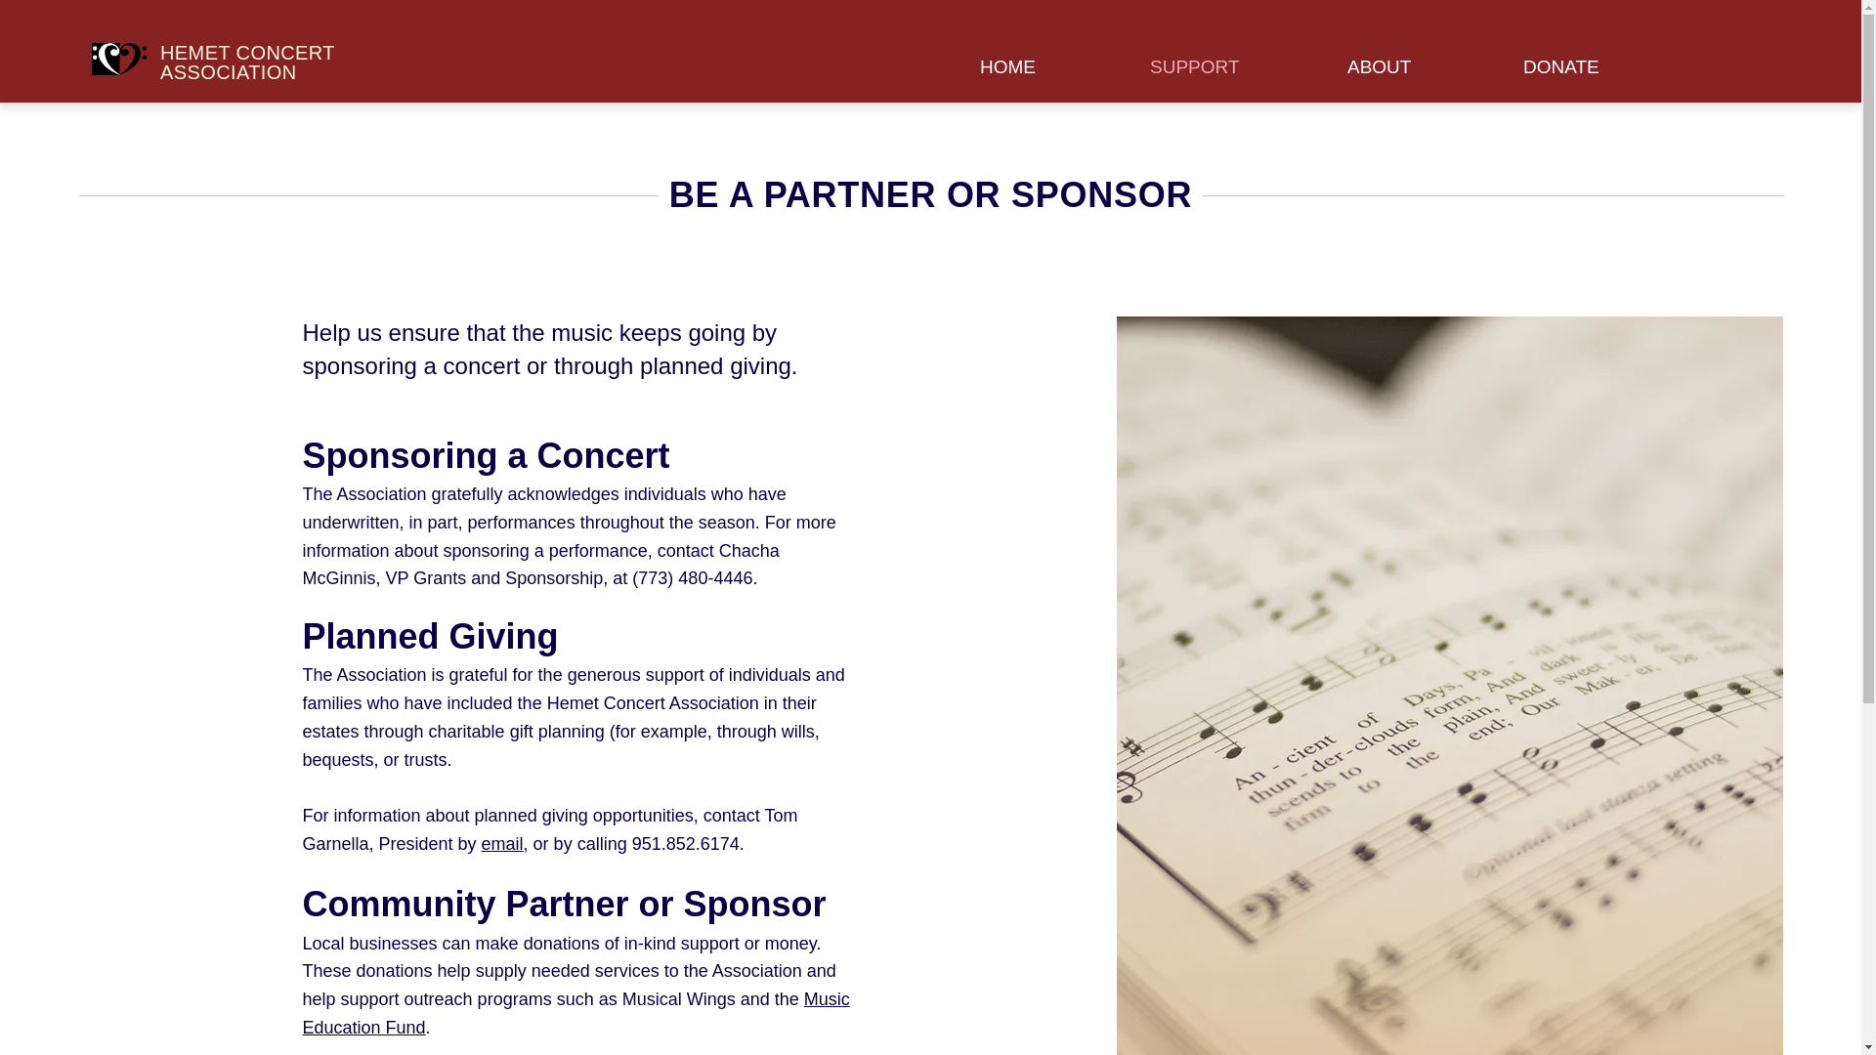  Describe the element at coordinates (1420, 67) in the screenshot. I see `ABOUT` at that location.